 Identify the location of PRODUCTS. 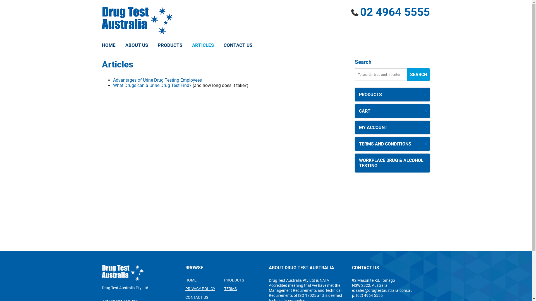
(243, 280).